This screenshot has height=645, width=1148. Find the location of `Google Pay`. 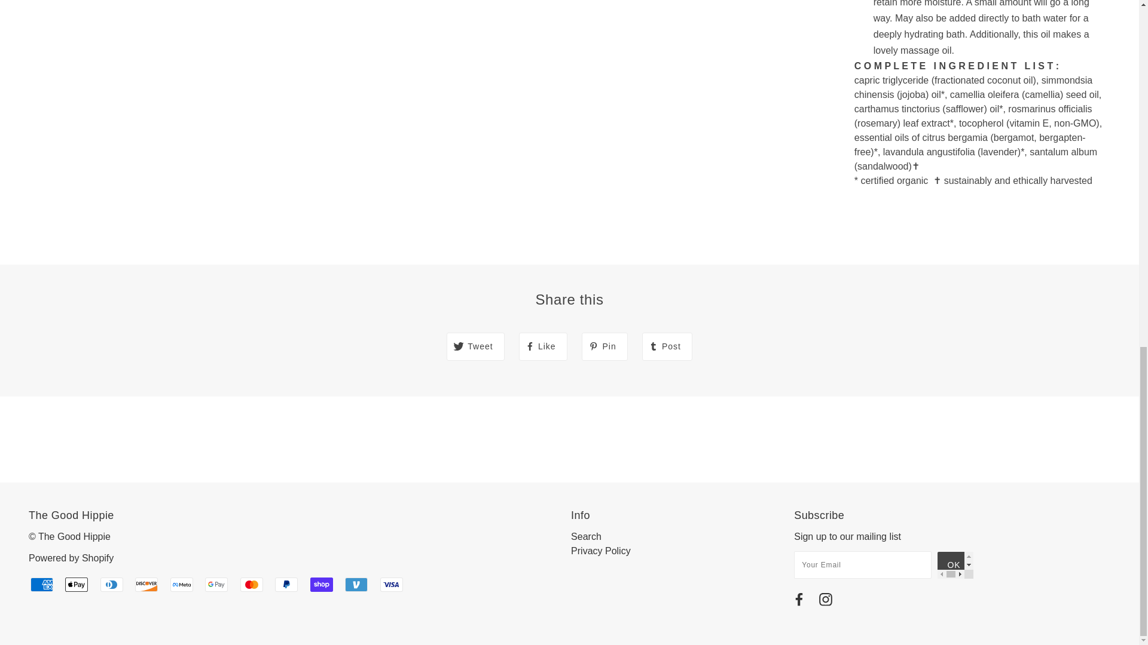

Google Pay is located at coordinates (216, 584).